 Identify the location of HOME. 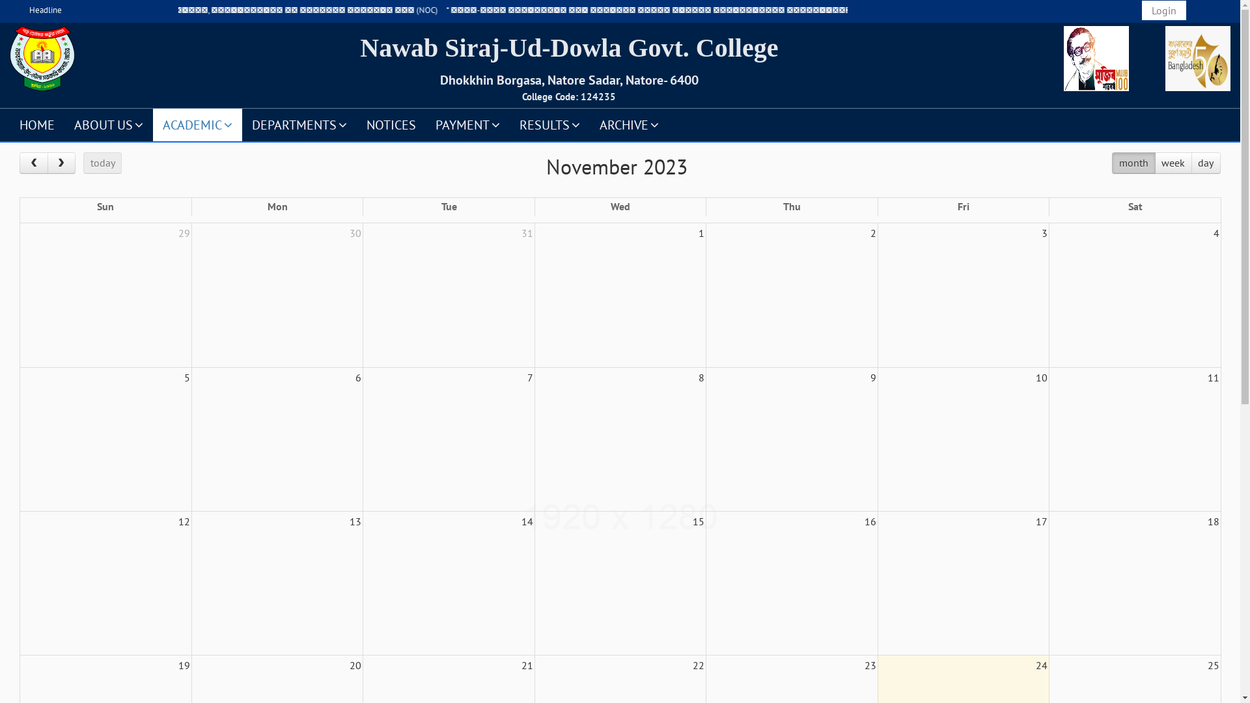
(37, 124).